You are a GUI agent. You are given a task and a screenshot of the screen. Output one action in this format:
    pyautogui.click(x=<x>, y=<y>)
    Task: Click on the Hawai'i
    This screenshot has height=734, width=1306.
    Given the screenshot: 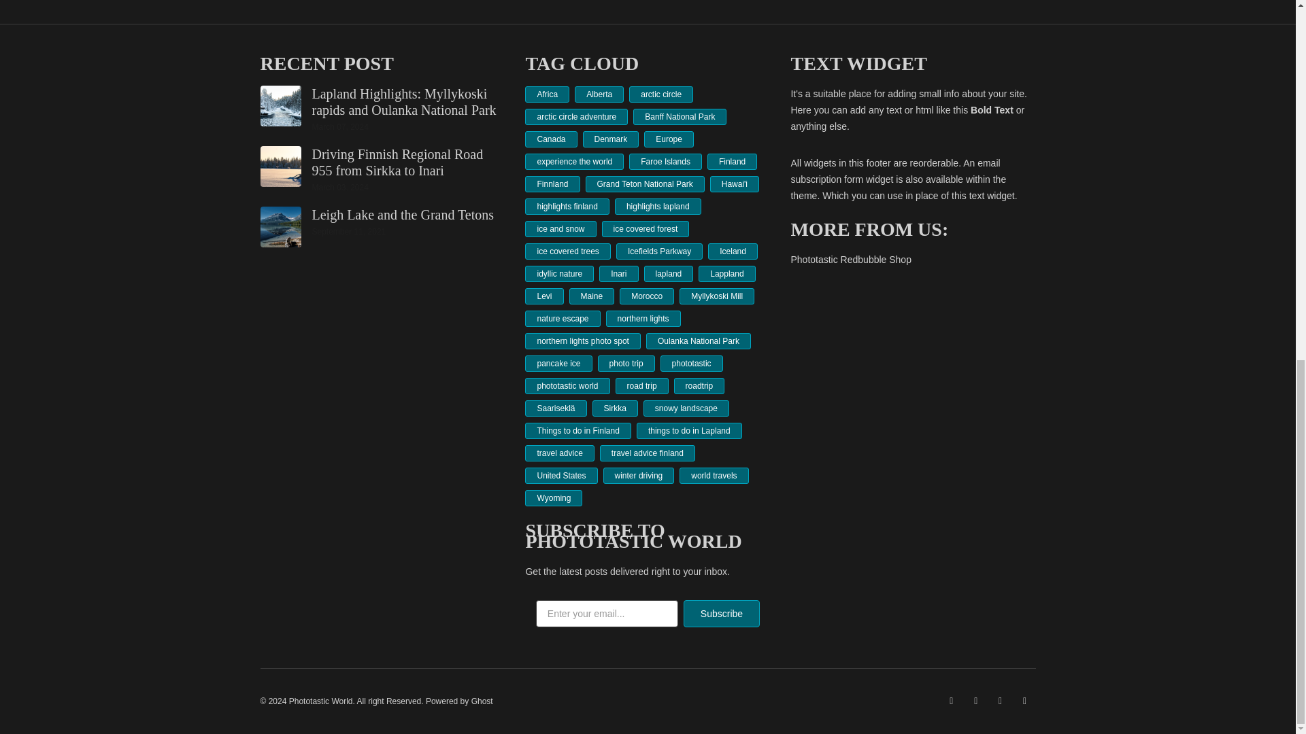 What is the action you would take?
    pyautogui.click(x=735, y=183)
    